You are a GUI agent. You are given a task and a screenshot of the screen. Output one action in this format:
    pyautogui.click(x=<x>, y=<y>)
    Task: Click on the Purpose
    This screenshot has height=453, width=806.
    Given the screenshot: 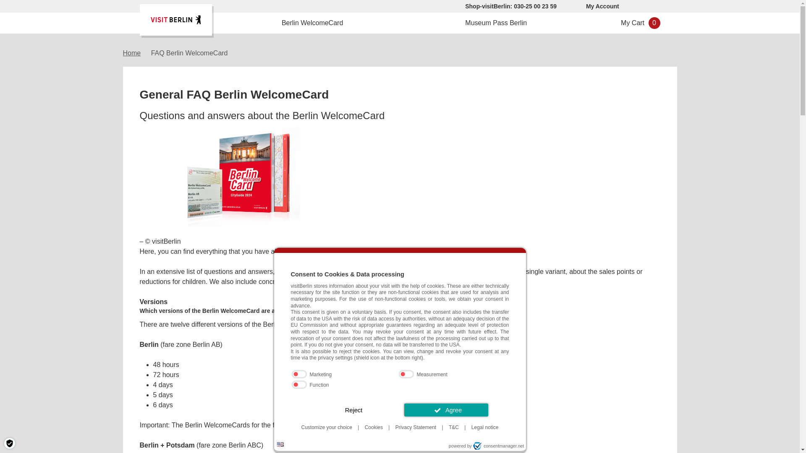 What is the action you would take?
    pyautogui.click(x=399, y=380)
    